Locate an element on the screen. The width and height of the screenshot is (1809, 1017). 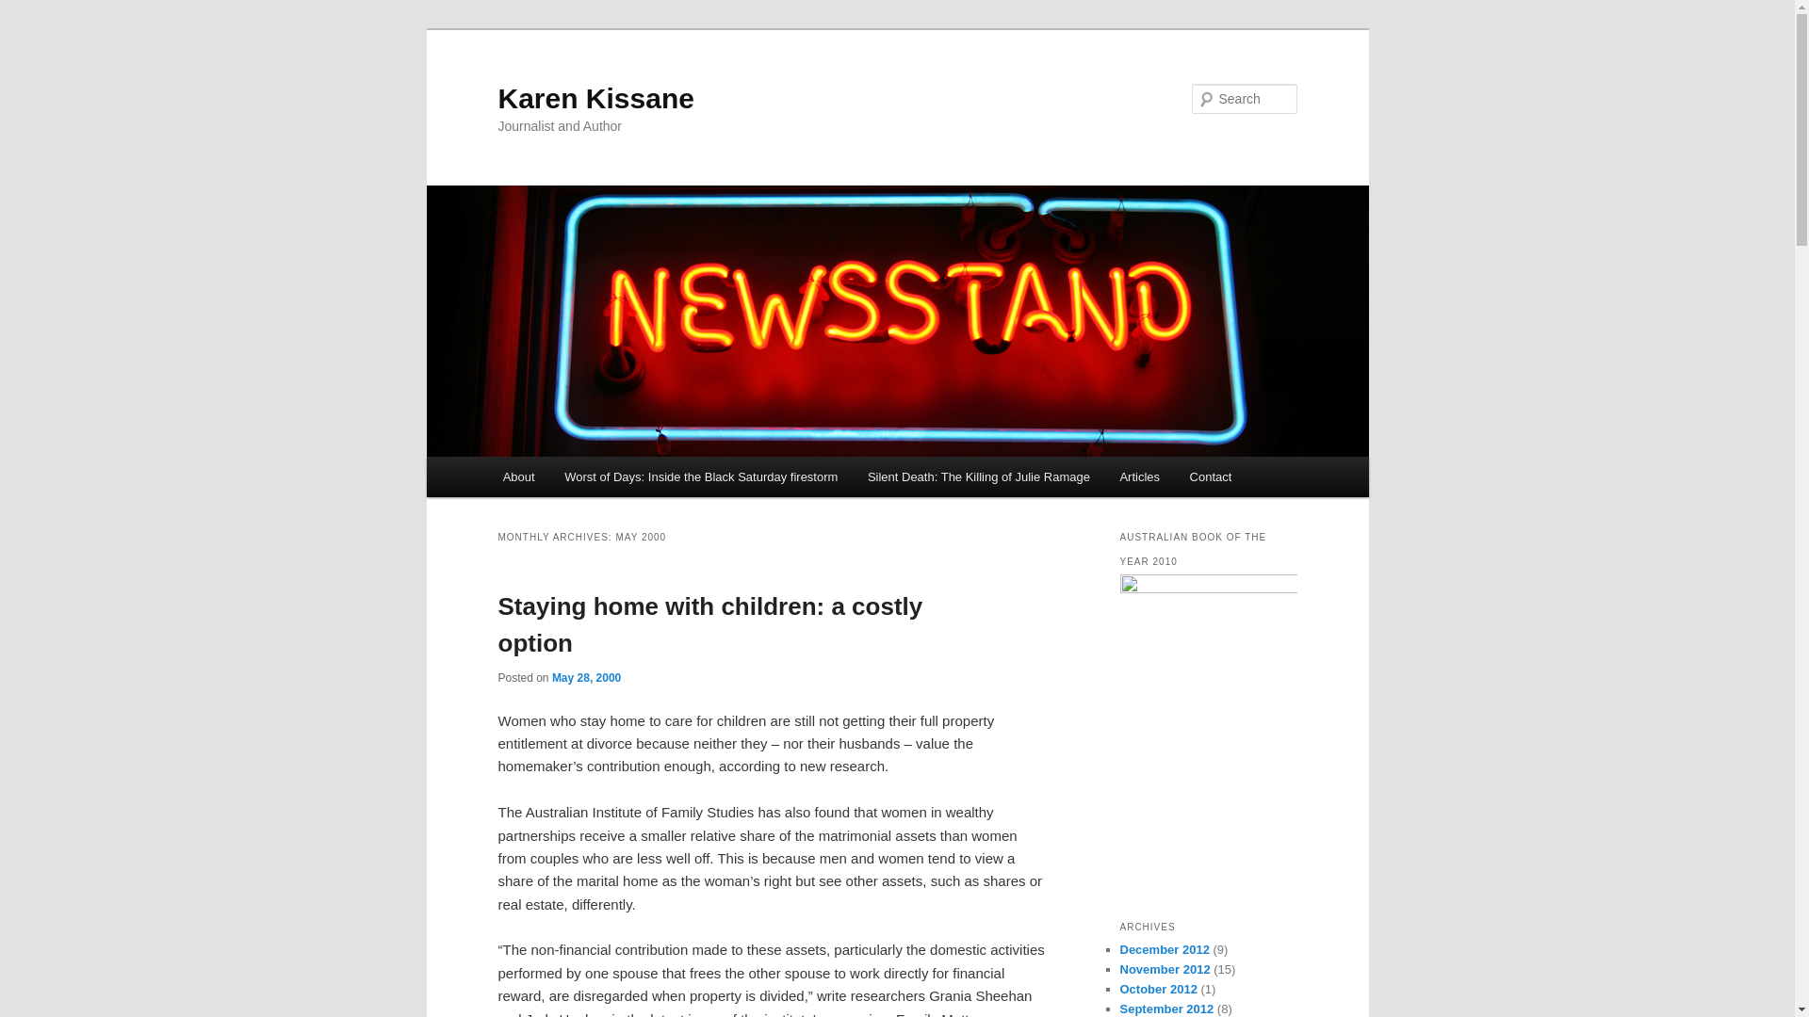
Staying home with children: a costly option is located at coordinates (710, 623).